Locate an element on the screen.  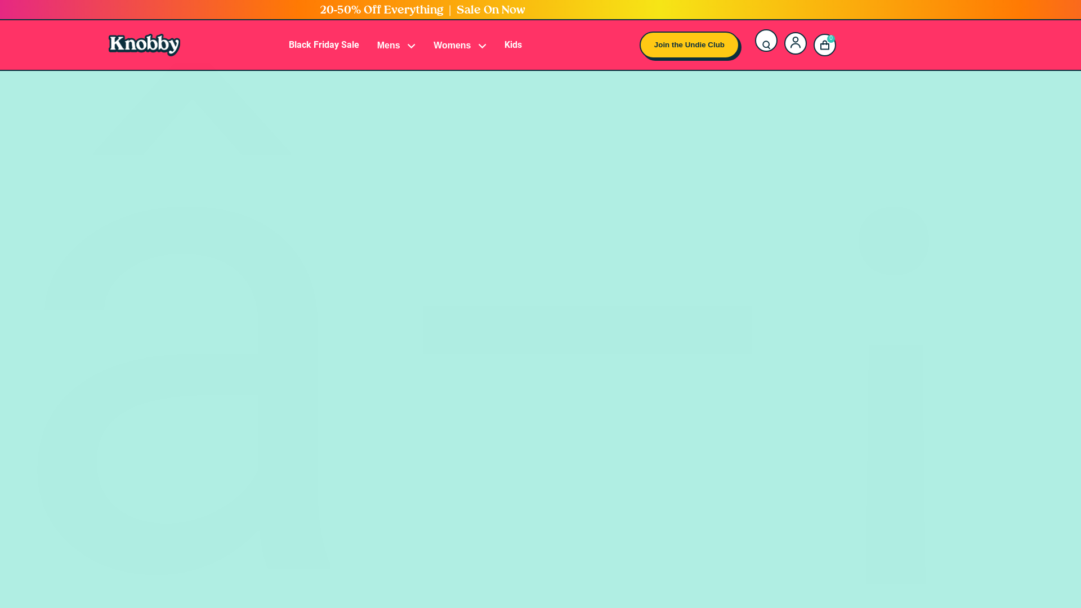
Join the Undie Club is located at coordinates (689, 45).